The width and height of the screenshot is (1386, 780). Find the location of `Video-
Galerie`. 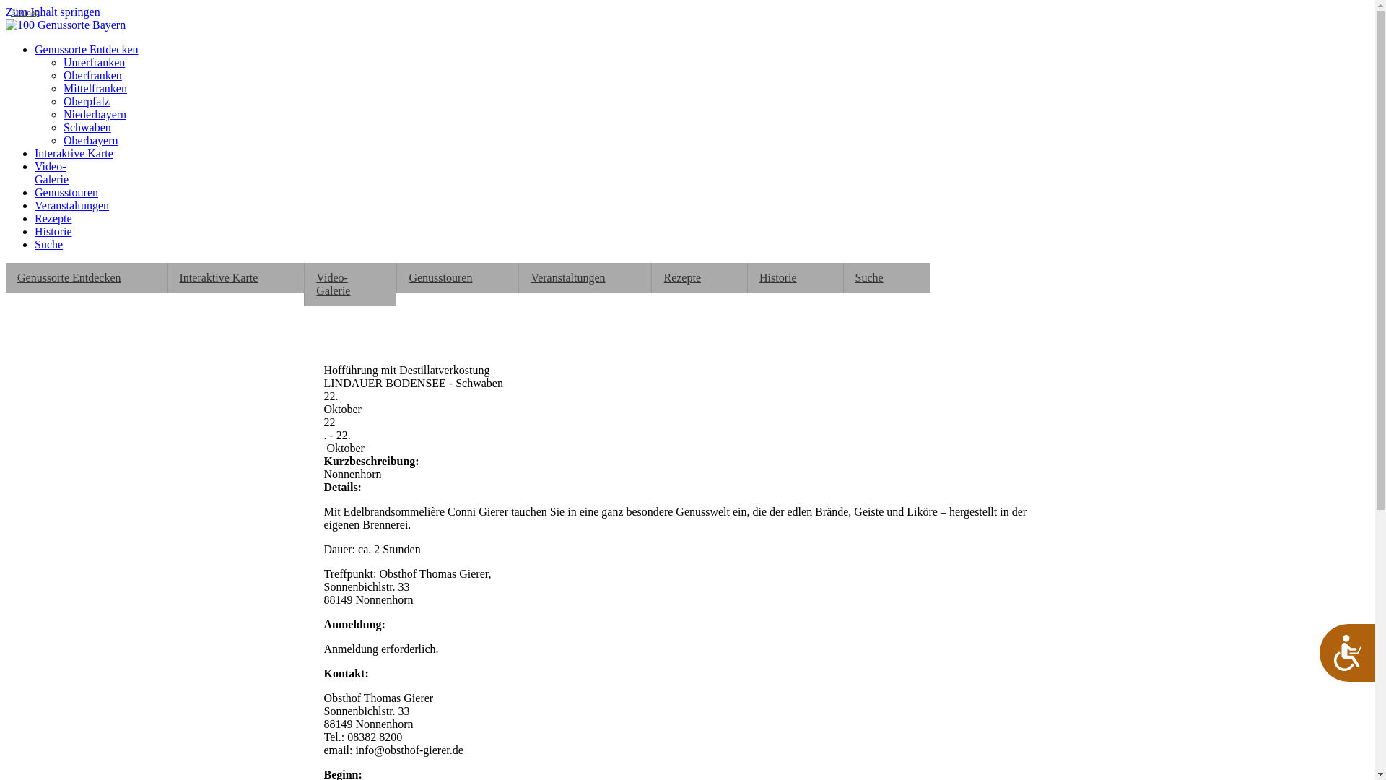

Video-
Galerie is located at coordinates (351, 285).